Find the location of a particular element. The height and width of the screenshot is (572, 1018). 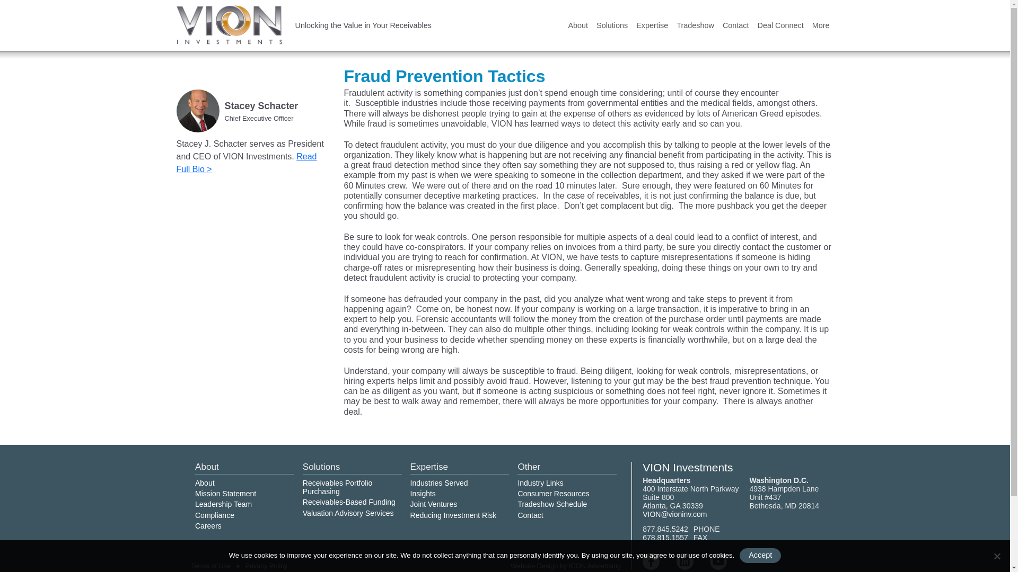

Insights is located at coordinates (423, 494).